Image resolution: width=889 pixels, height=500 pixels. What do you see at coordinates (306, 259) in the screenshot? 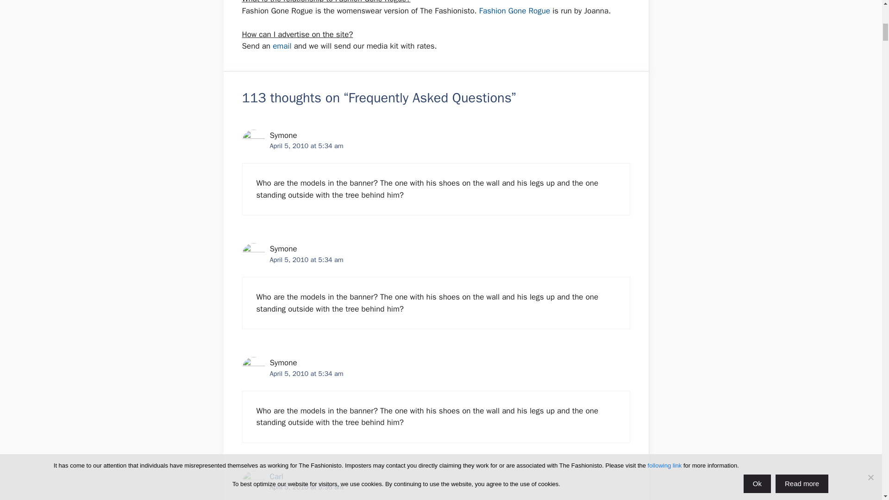
I see `April 5, 2010 at 5:34 am` at bounding box center [306, 259].